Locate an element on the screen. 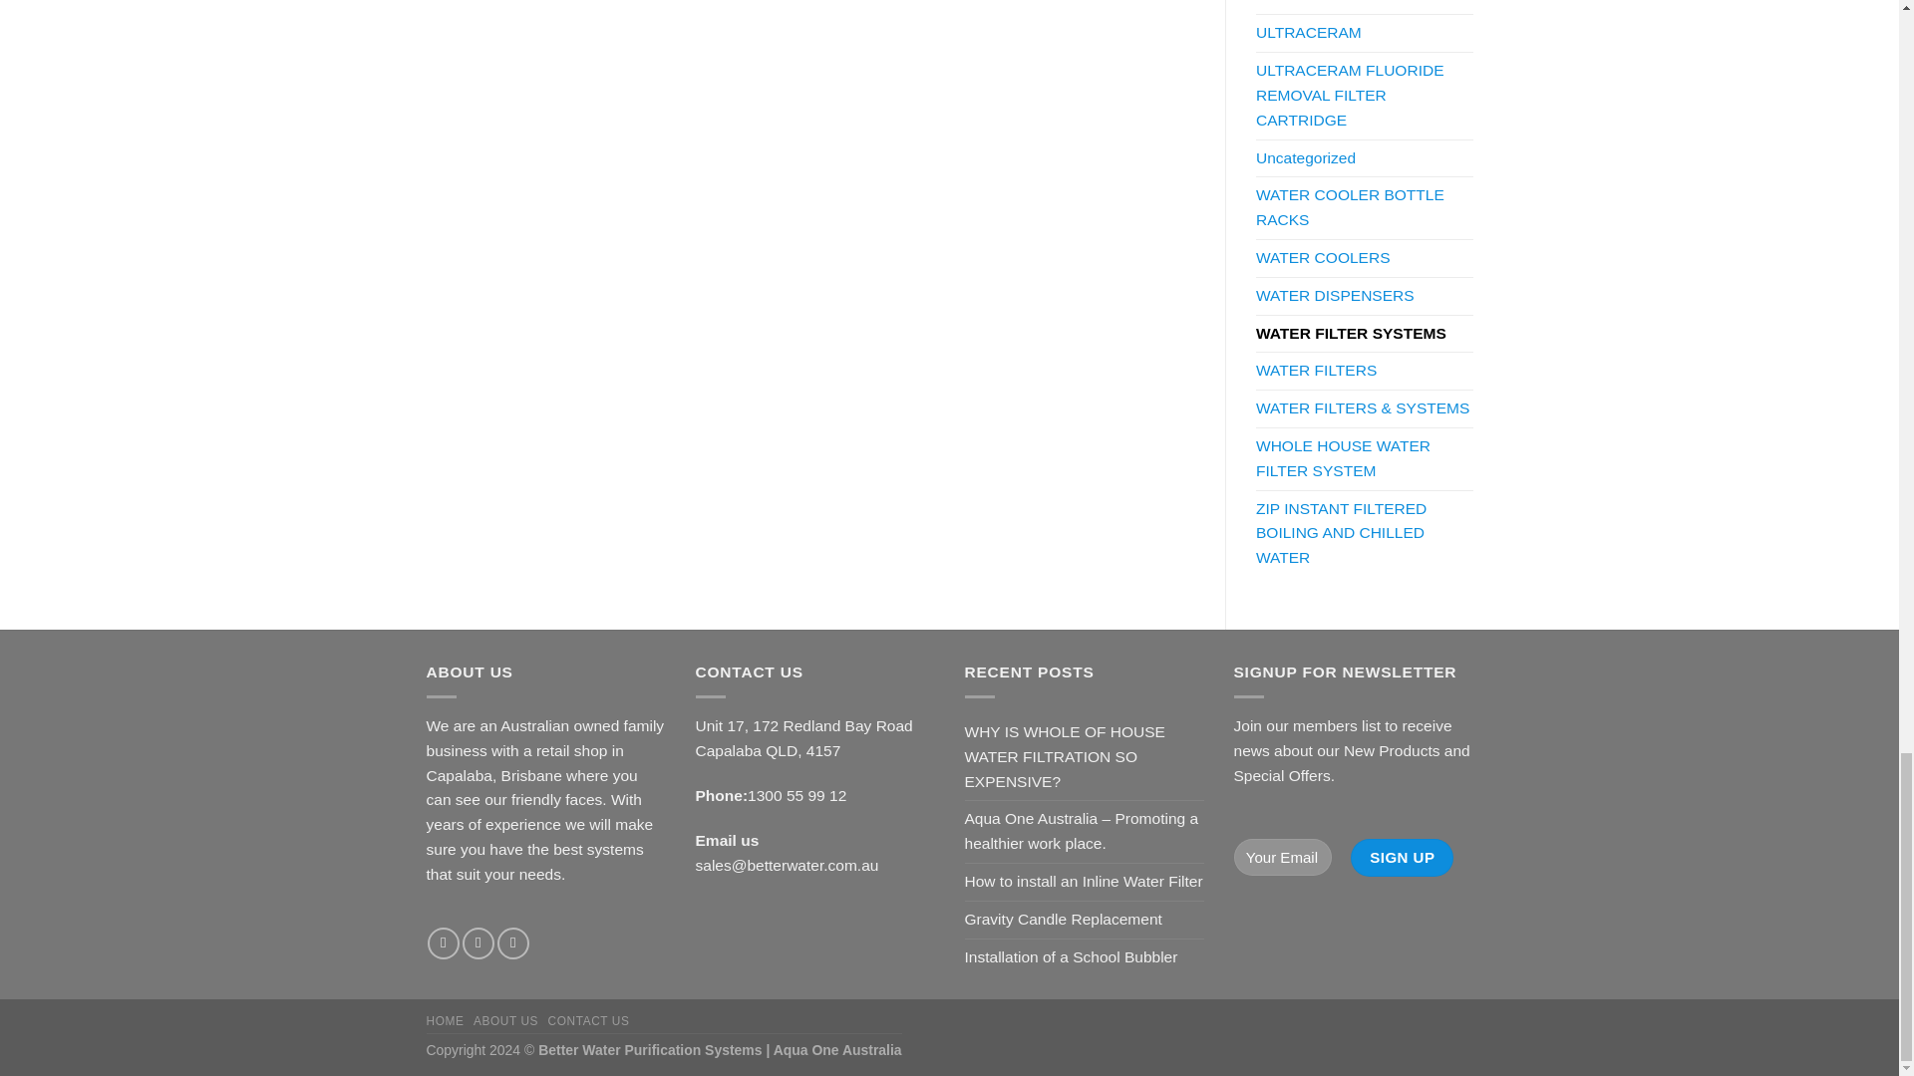 The image size is (1914, 1076). Send us an email is located at coordinates (478, 942).